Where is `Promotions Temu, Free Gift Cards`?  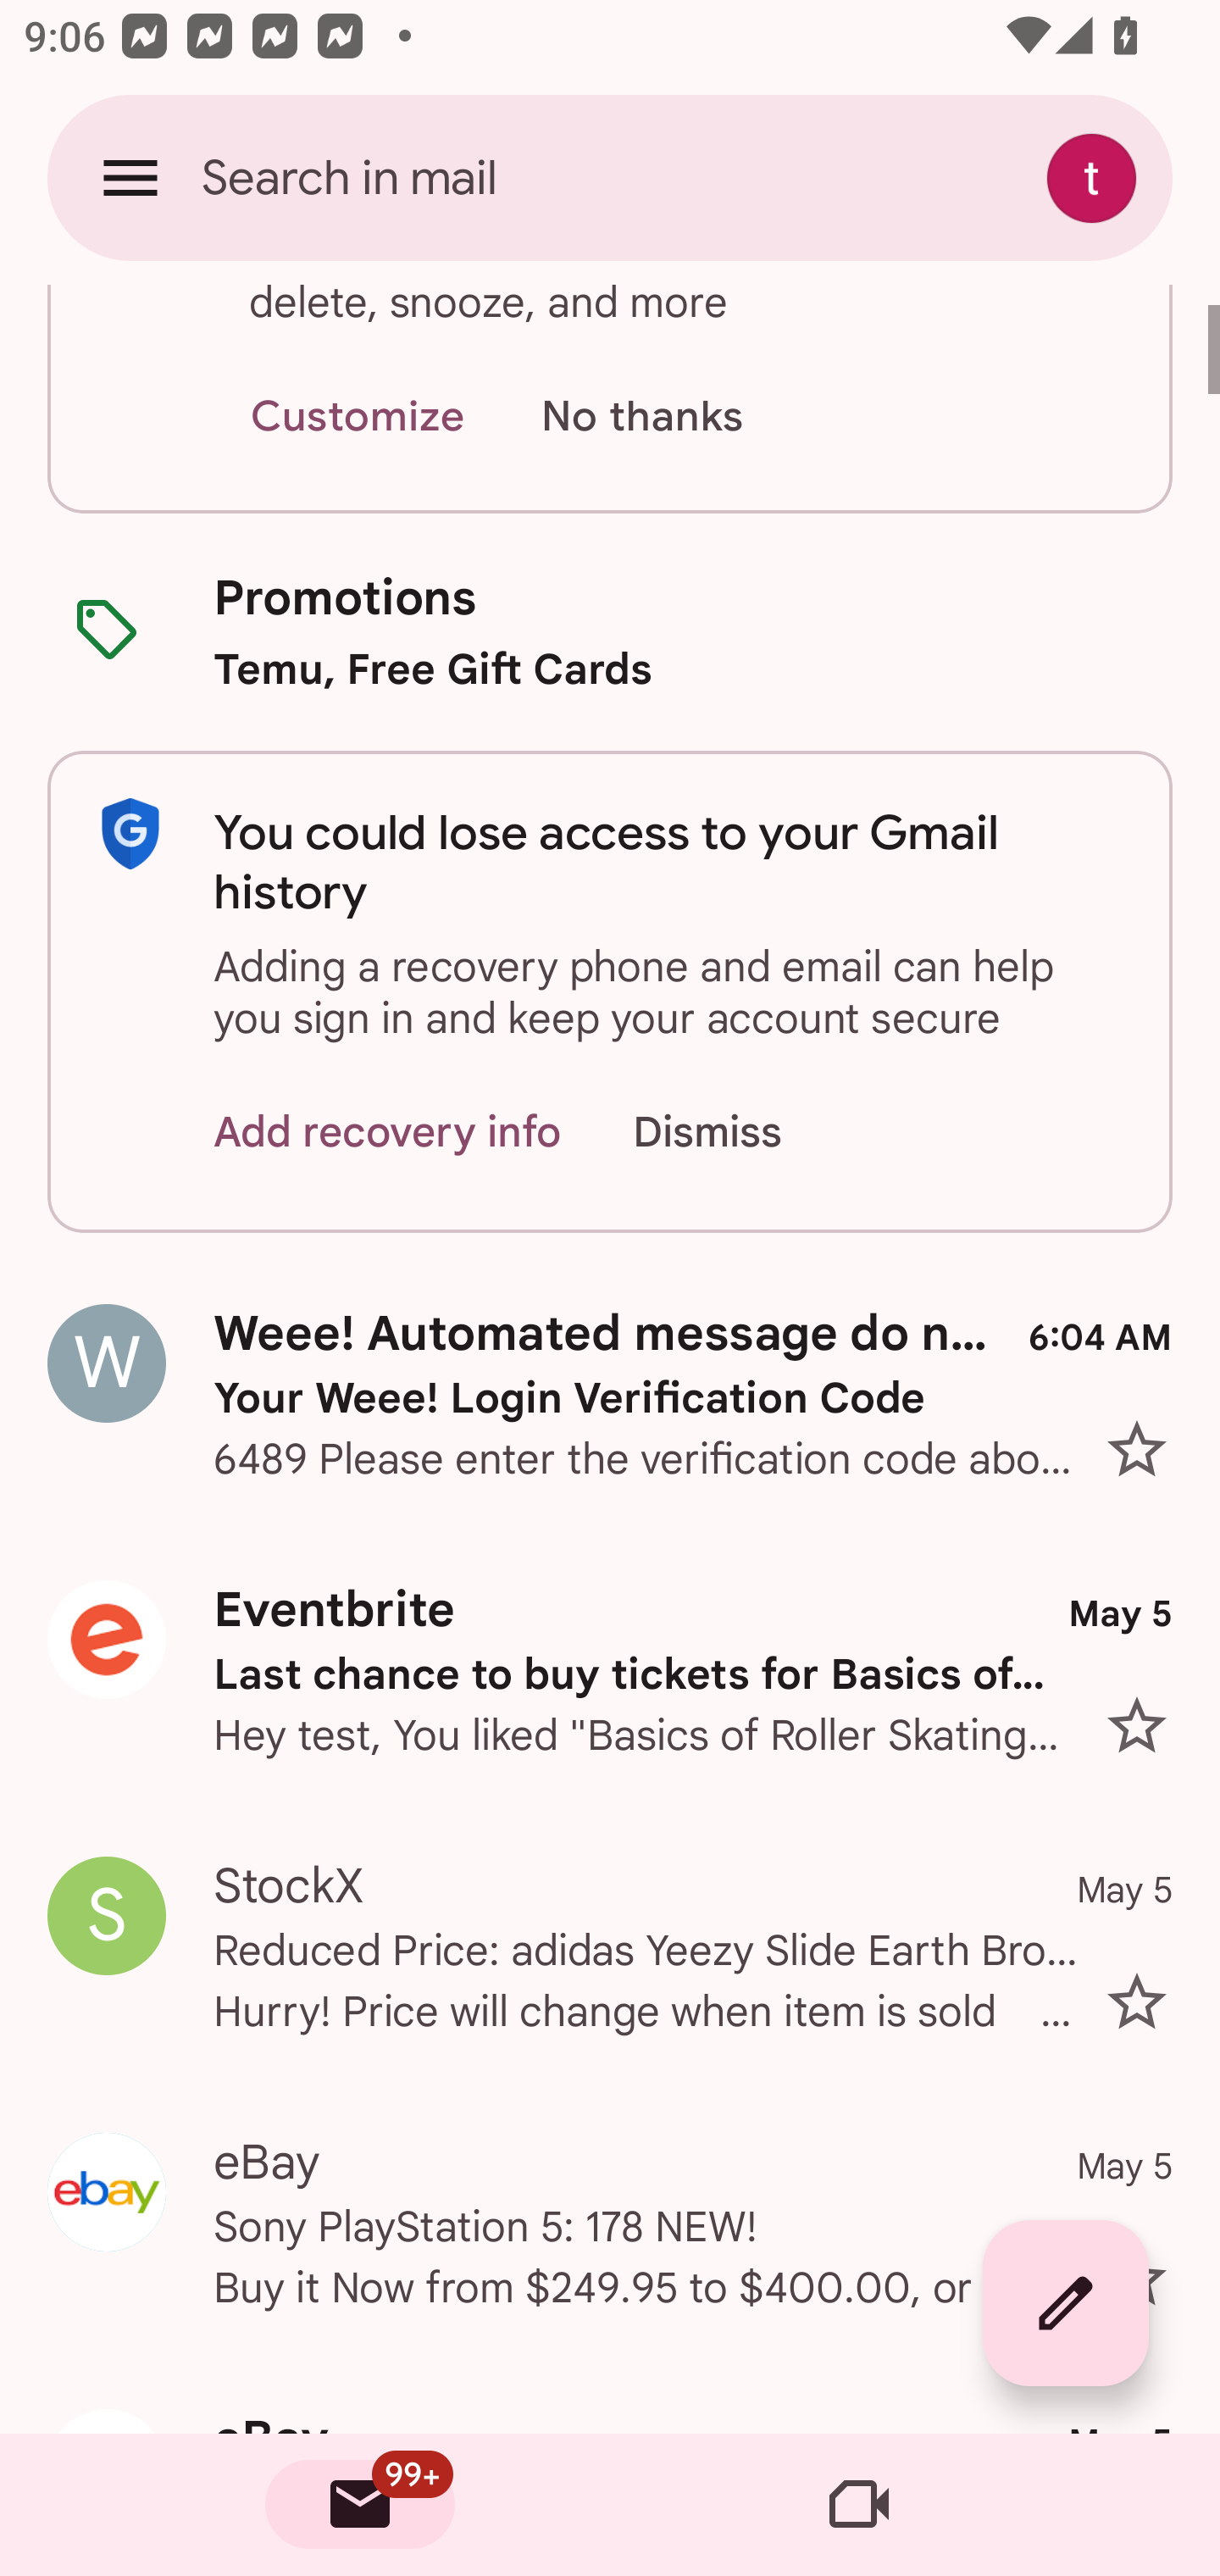
Promotions Temu, Free Gift Cards is located at coordinates (610, 632).